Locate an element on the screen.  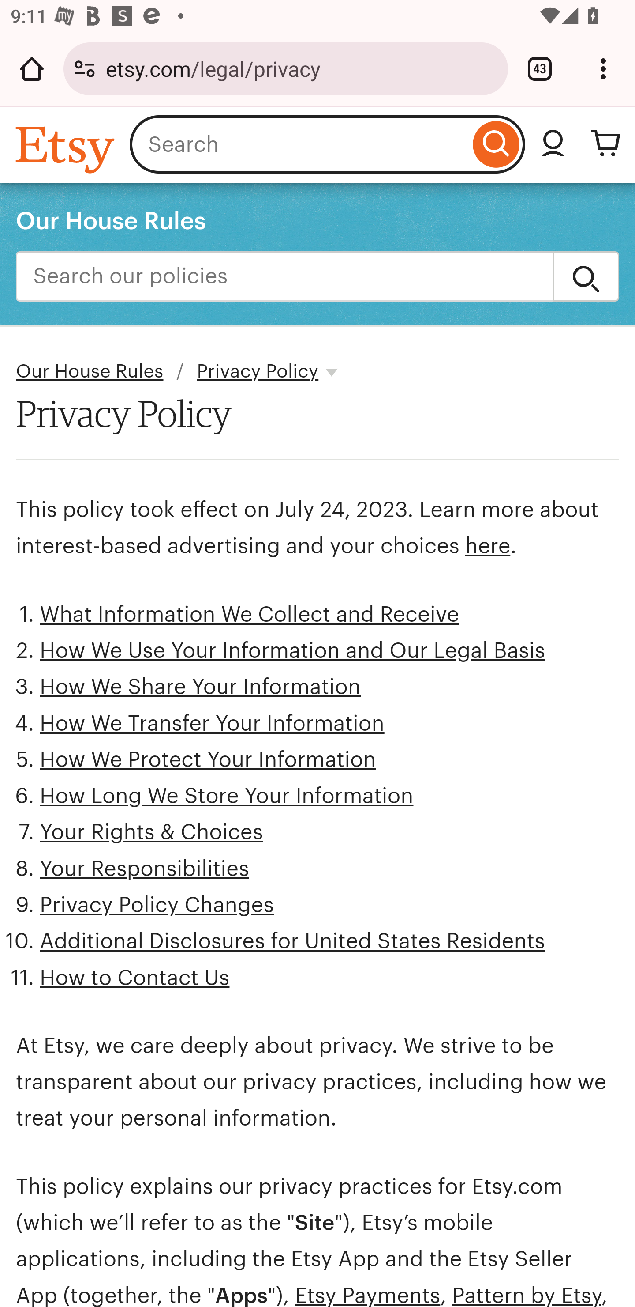
Pattern by Etsy is located at coordinates (527, 1295).